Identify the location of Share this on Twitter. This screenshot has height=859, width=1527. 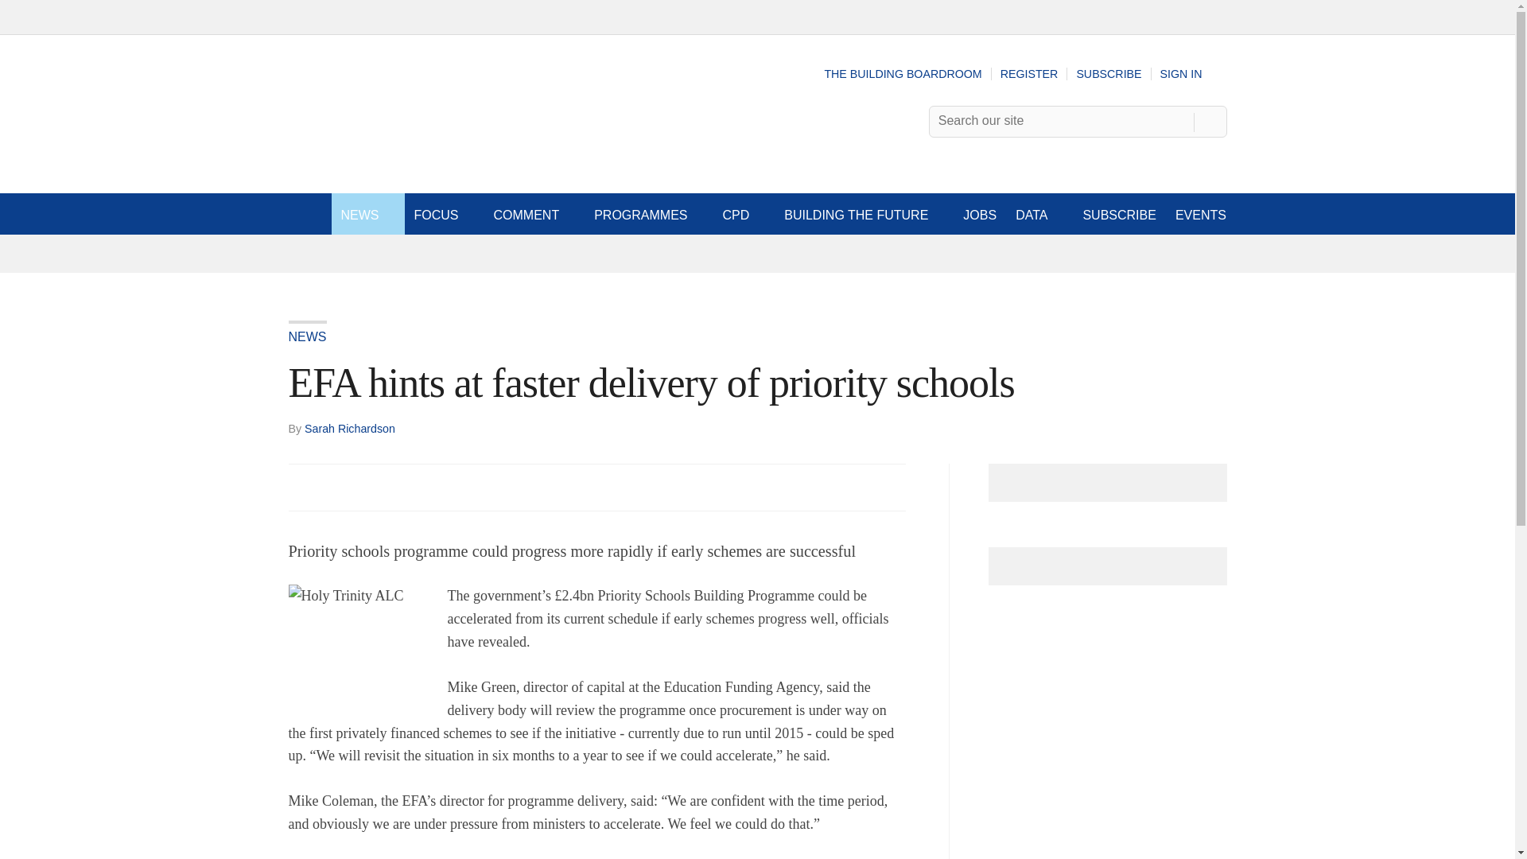
(336, 487).